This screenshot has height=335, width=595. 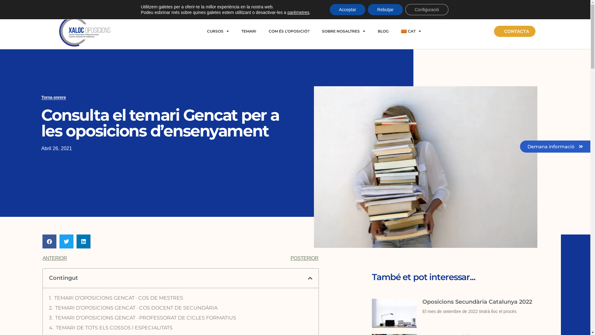 What do you see at coordinates (226, 7) in the screenshot?
I see `Truca'ns al 93 280 09 90` at bounding box center [226, 7].